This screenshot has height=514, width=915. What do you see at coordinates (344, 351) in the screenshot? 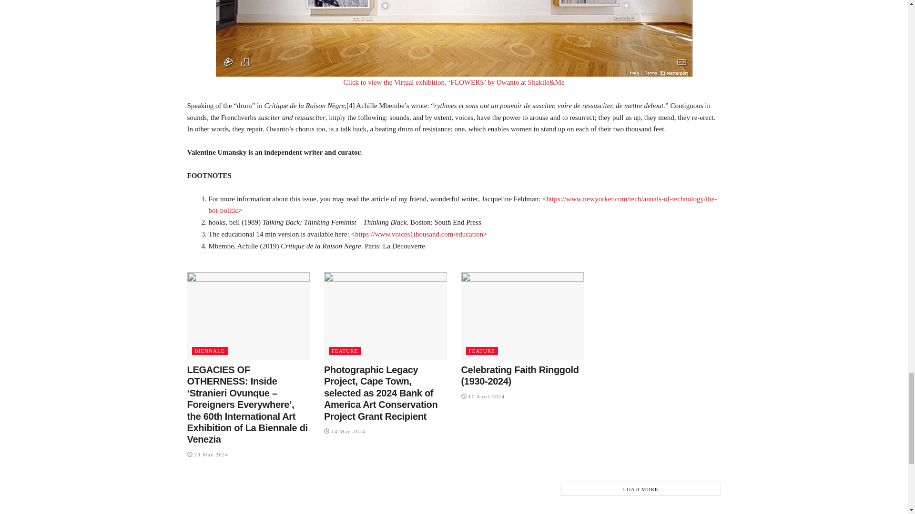
I see `FEATURE` at bounding box center [344, 351].